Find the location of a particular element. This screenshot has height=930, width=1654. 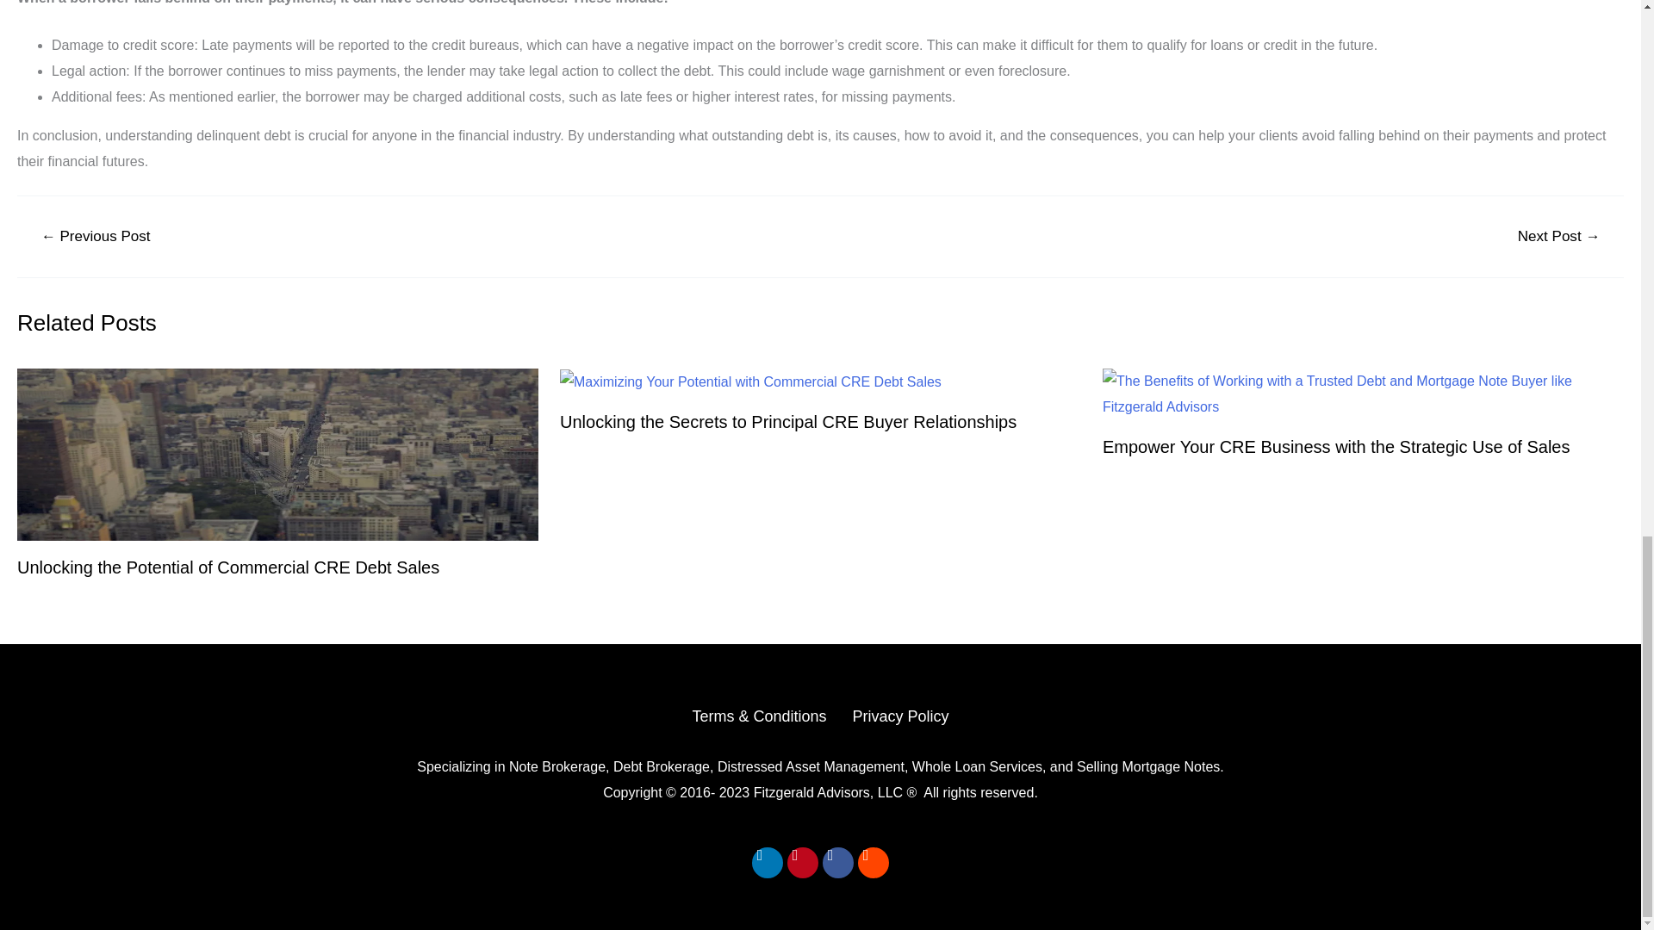

Unlocking the Secrets to Principal CRE Buyer Relationships is located at coordinates (788, 422).